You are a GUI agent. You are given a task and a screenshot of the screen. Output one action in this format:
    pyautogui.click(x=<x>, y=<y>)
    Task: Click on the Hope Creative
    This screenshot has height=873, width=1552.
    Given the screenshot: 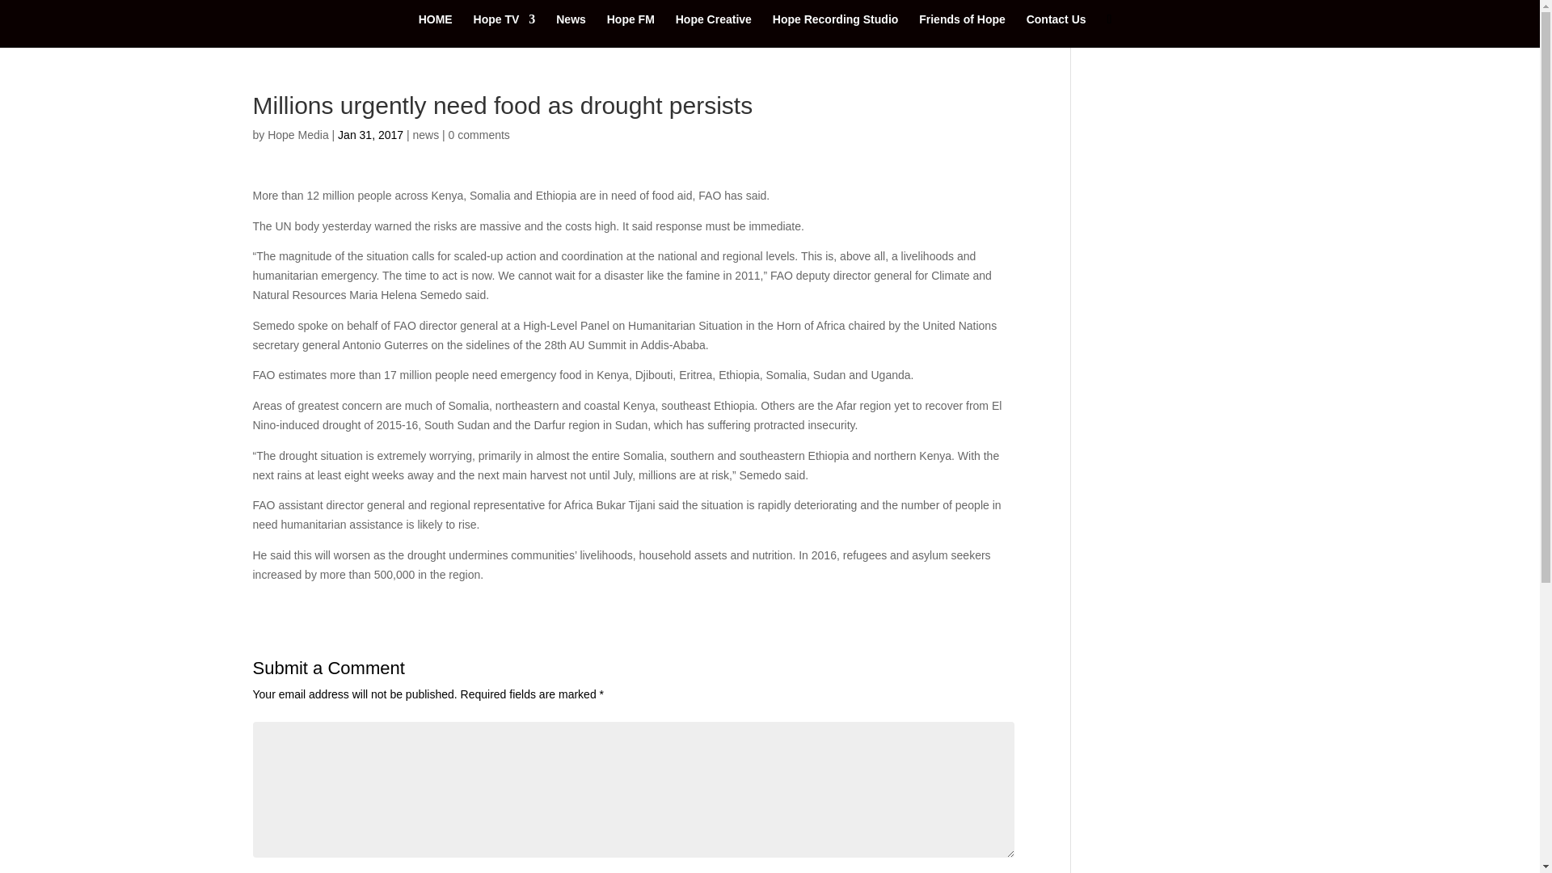 What is the action you would take?
    pyautogui.click(x=713, y=31)
    